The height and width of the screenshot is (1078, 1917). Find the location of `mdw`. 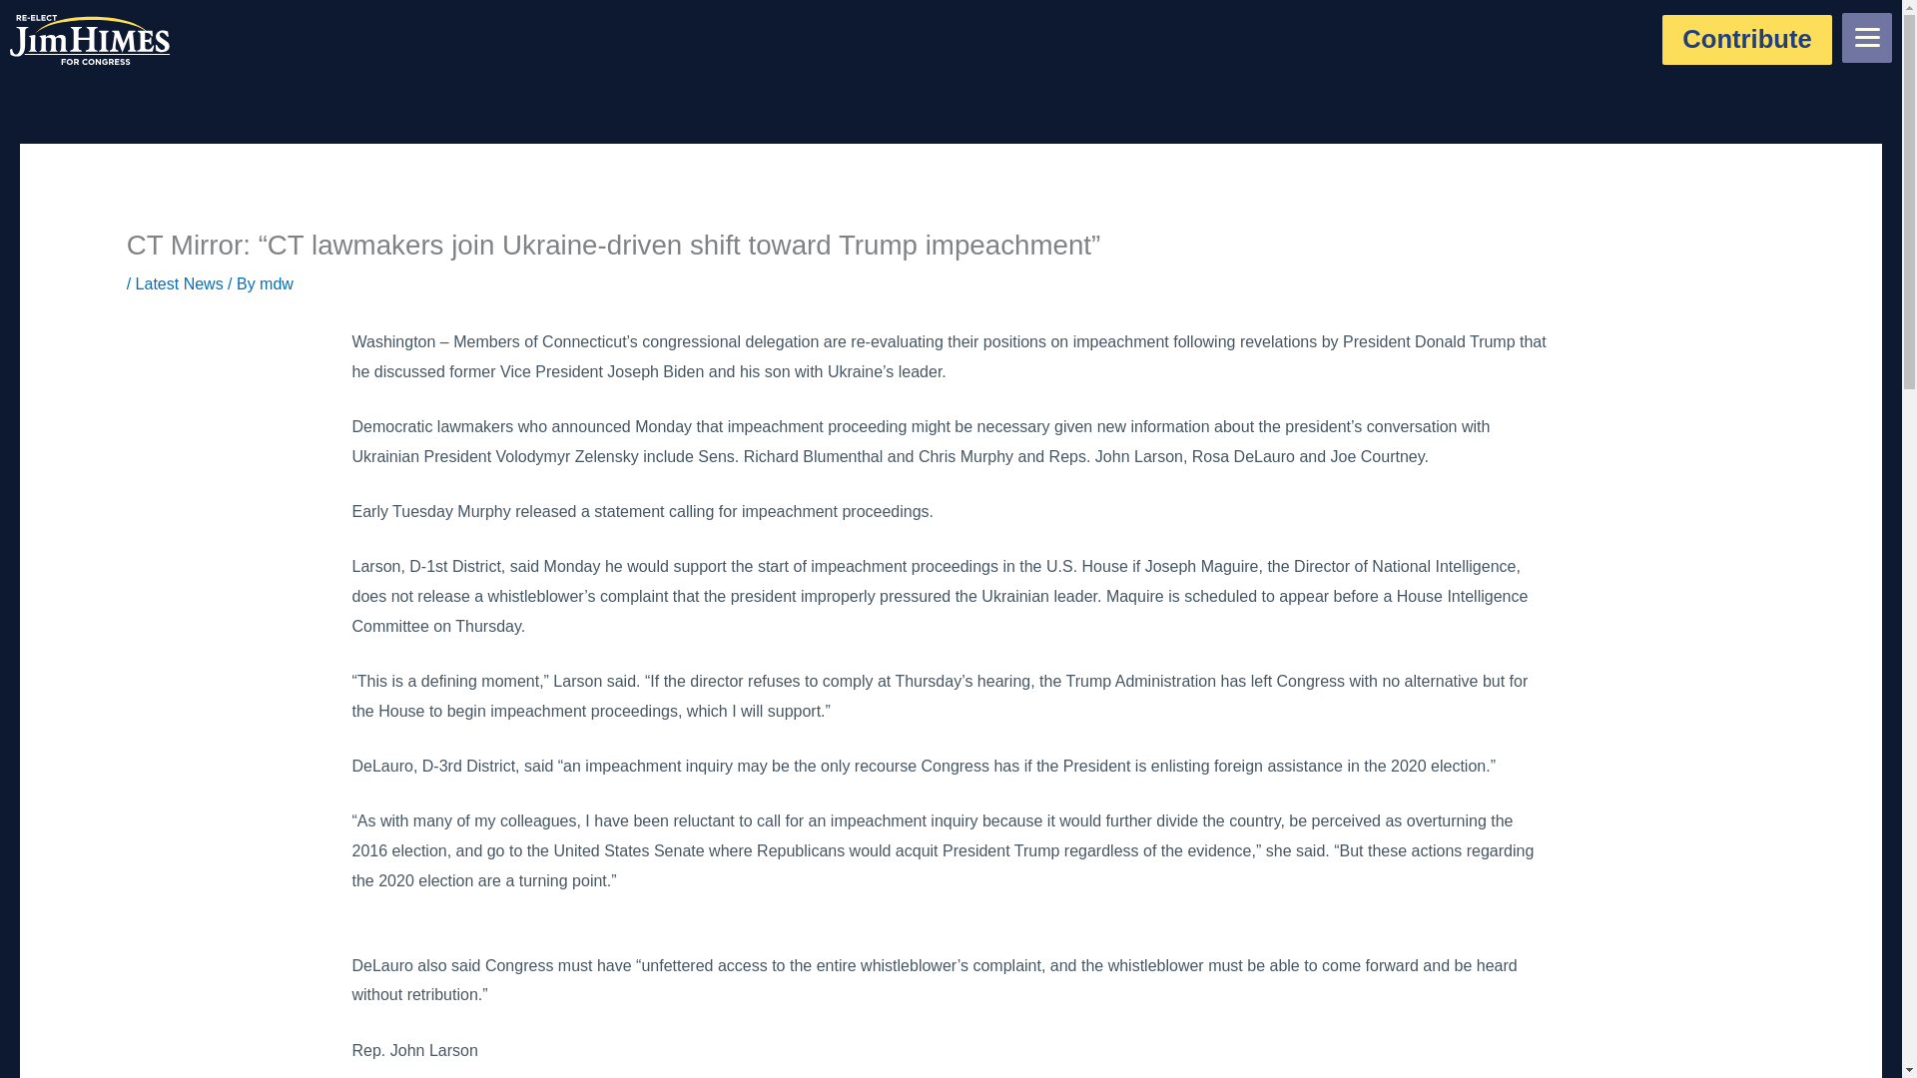

mdw is located at coordinates (276, 283).